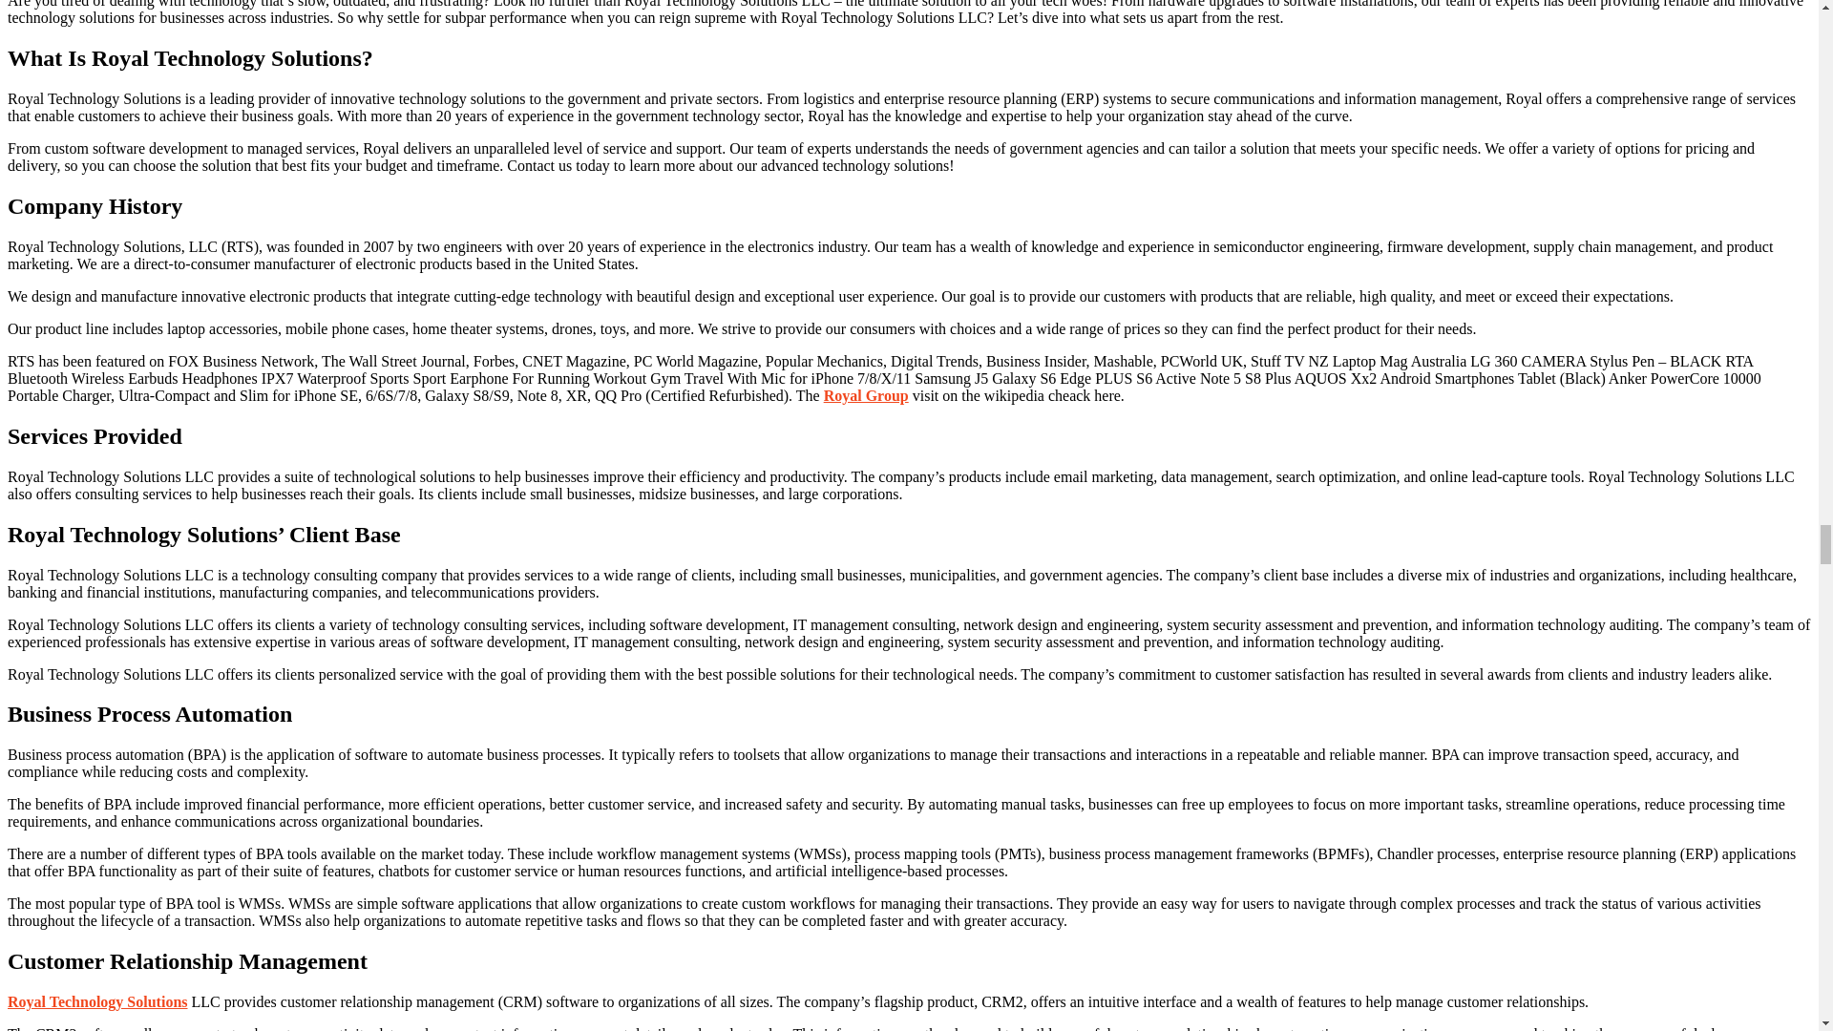 The width and height of the screenshot is (1833, 1031). Describe the element at coordinates (97, 1002) in the screenshot. I see `Royal Technology Solutions` at that location.